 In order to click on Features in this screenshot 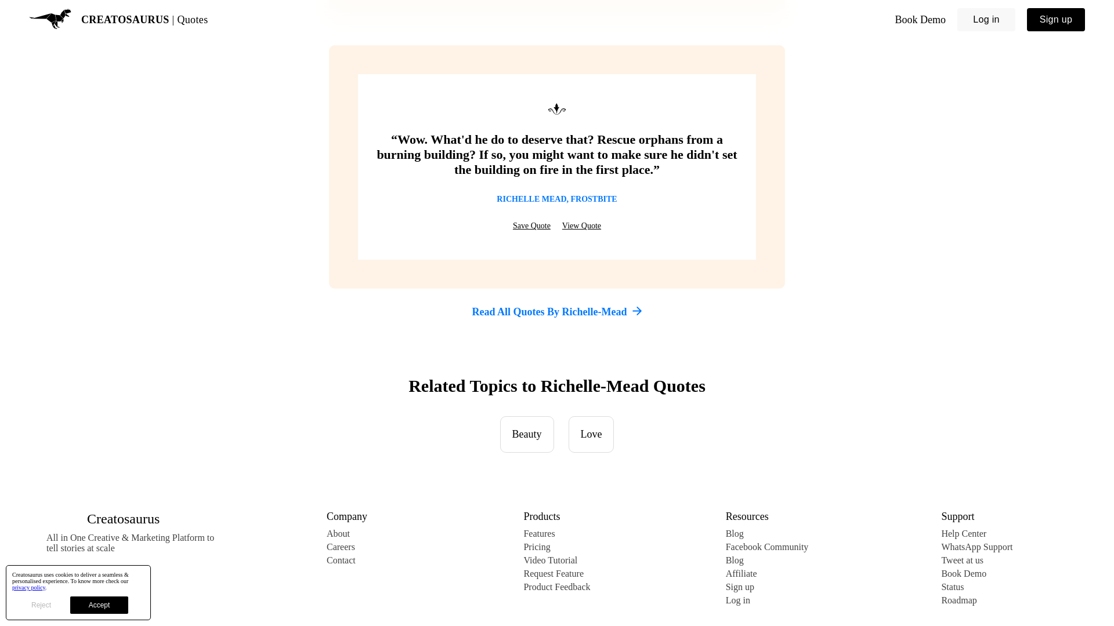, I will do `click(557, 533)`.